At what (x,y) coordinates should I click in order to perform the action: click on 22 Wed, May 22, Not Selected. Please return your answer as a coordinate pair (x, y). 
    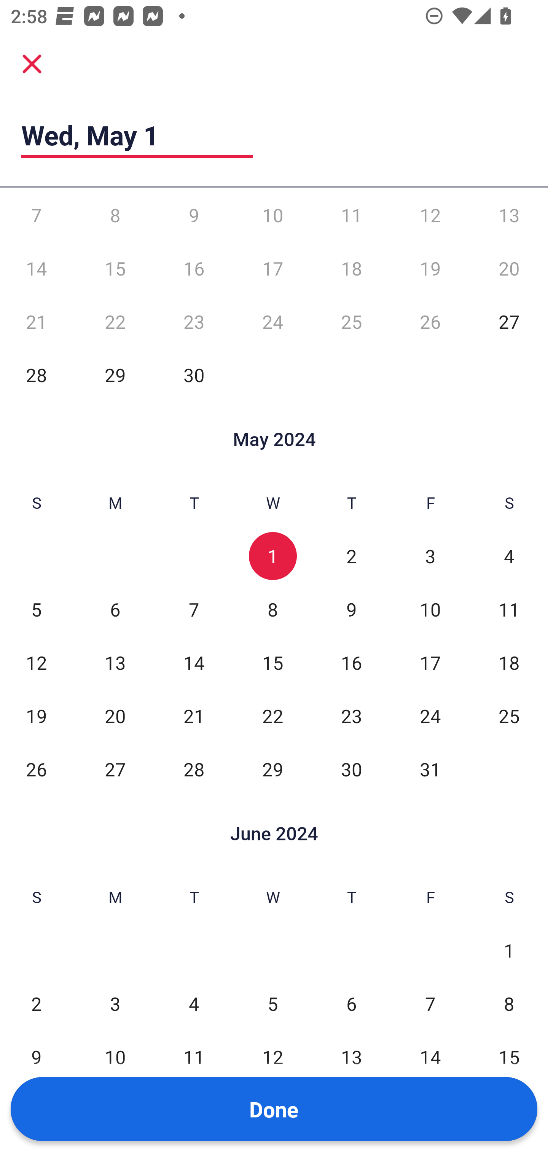
    Looking at the image, I should click on (272, 716).